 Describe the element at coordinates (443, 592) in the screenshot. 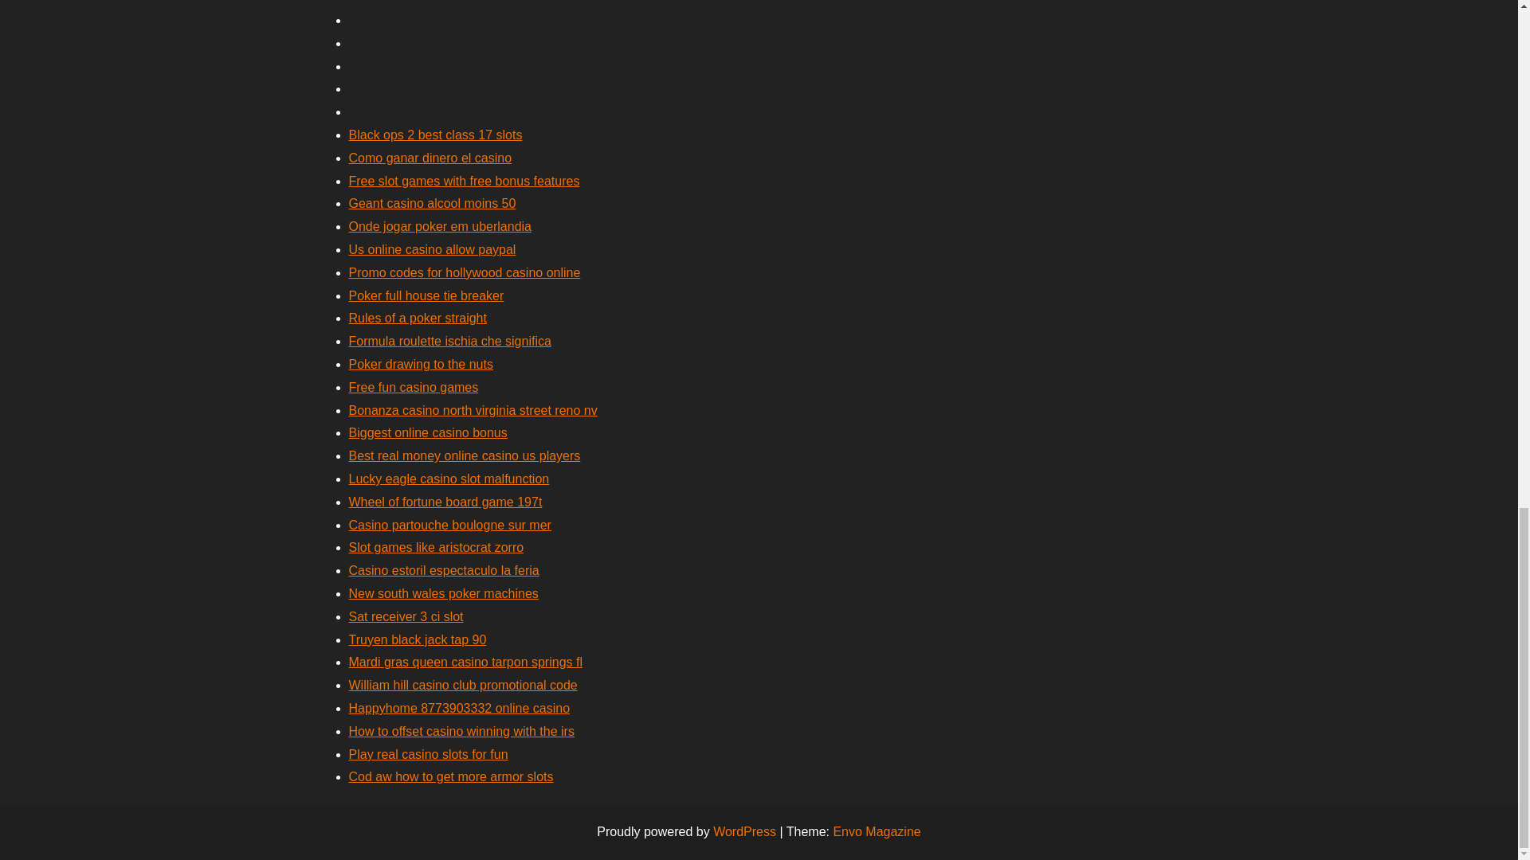

I see `New south wales poker machines` at that location.